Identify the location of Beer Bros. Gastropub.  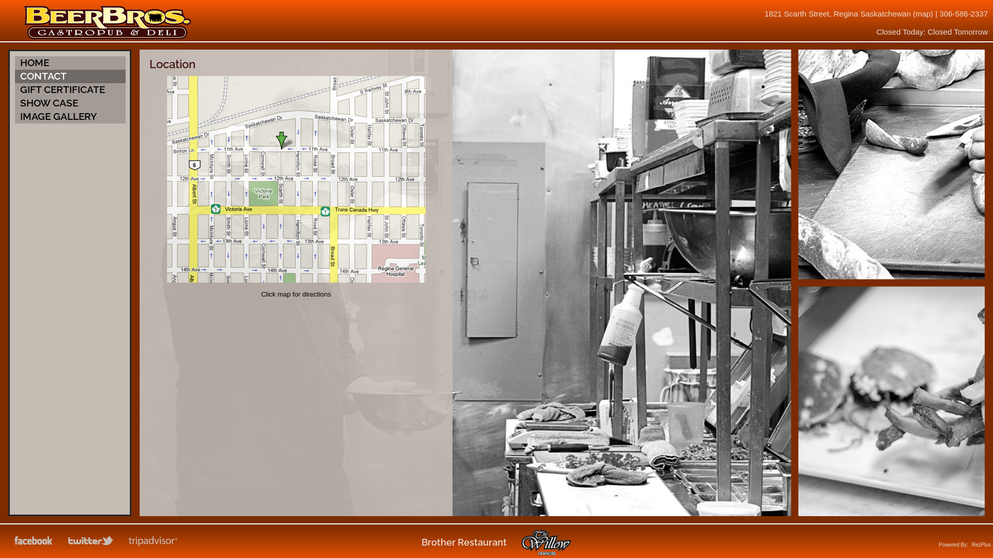
(108, 37).